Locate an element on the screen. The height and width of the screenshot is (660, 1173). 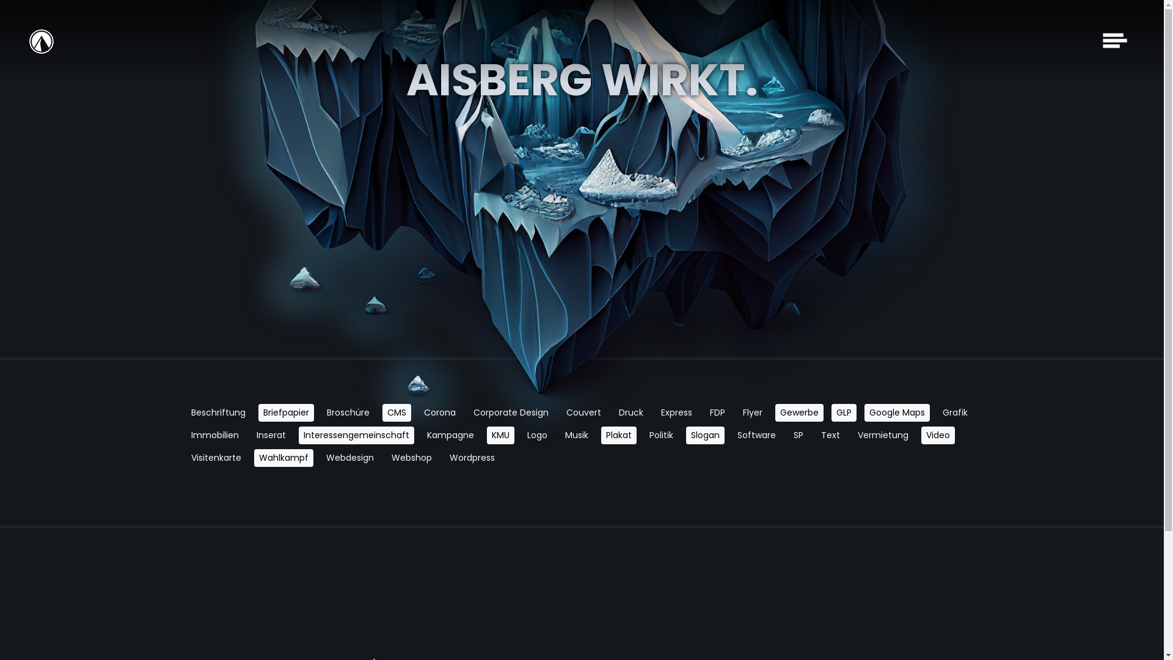
Musik is located at coordinates (576, 434).